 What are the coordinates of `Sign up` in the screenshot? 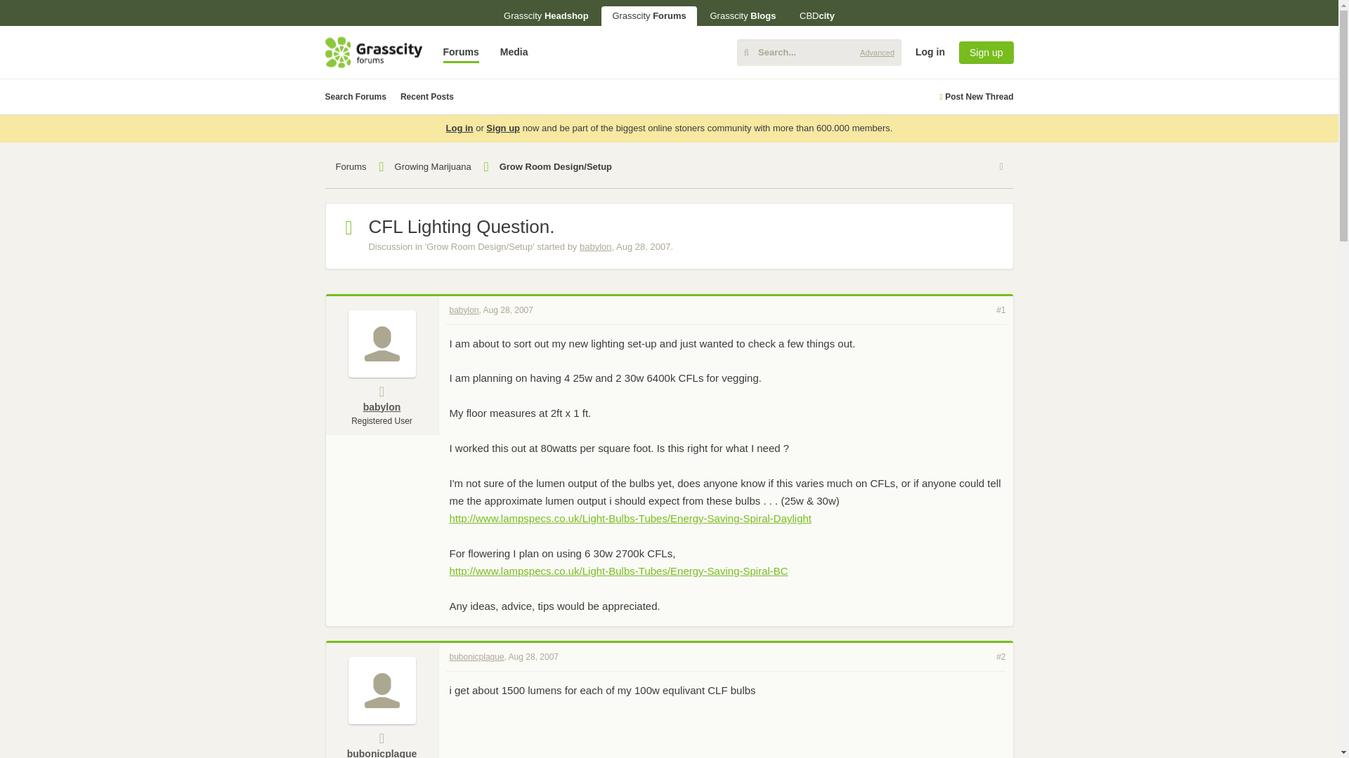 It's located at (986, 52).